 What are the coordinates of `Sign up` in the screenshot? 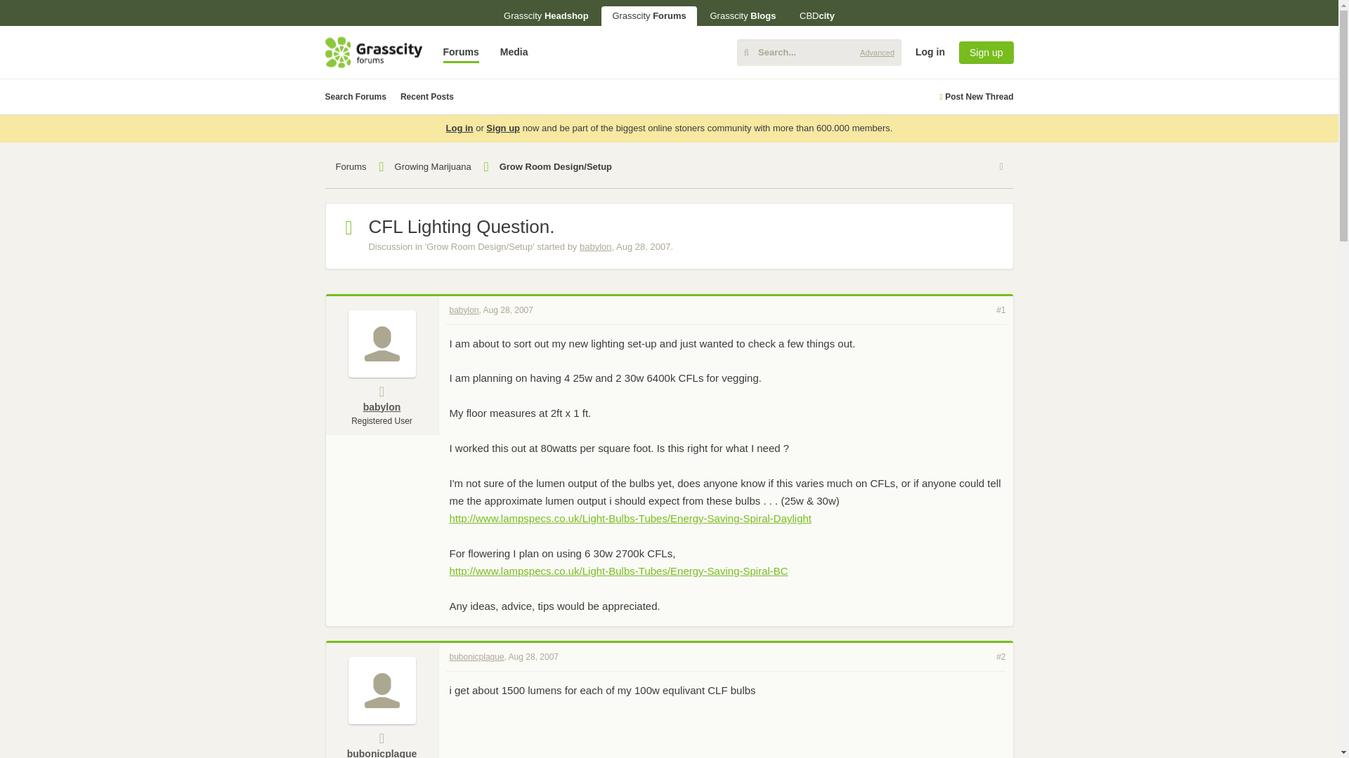 It's located at (986, 52).